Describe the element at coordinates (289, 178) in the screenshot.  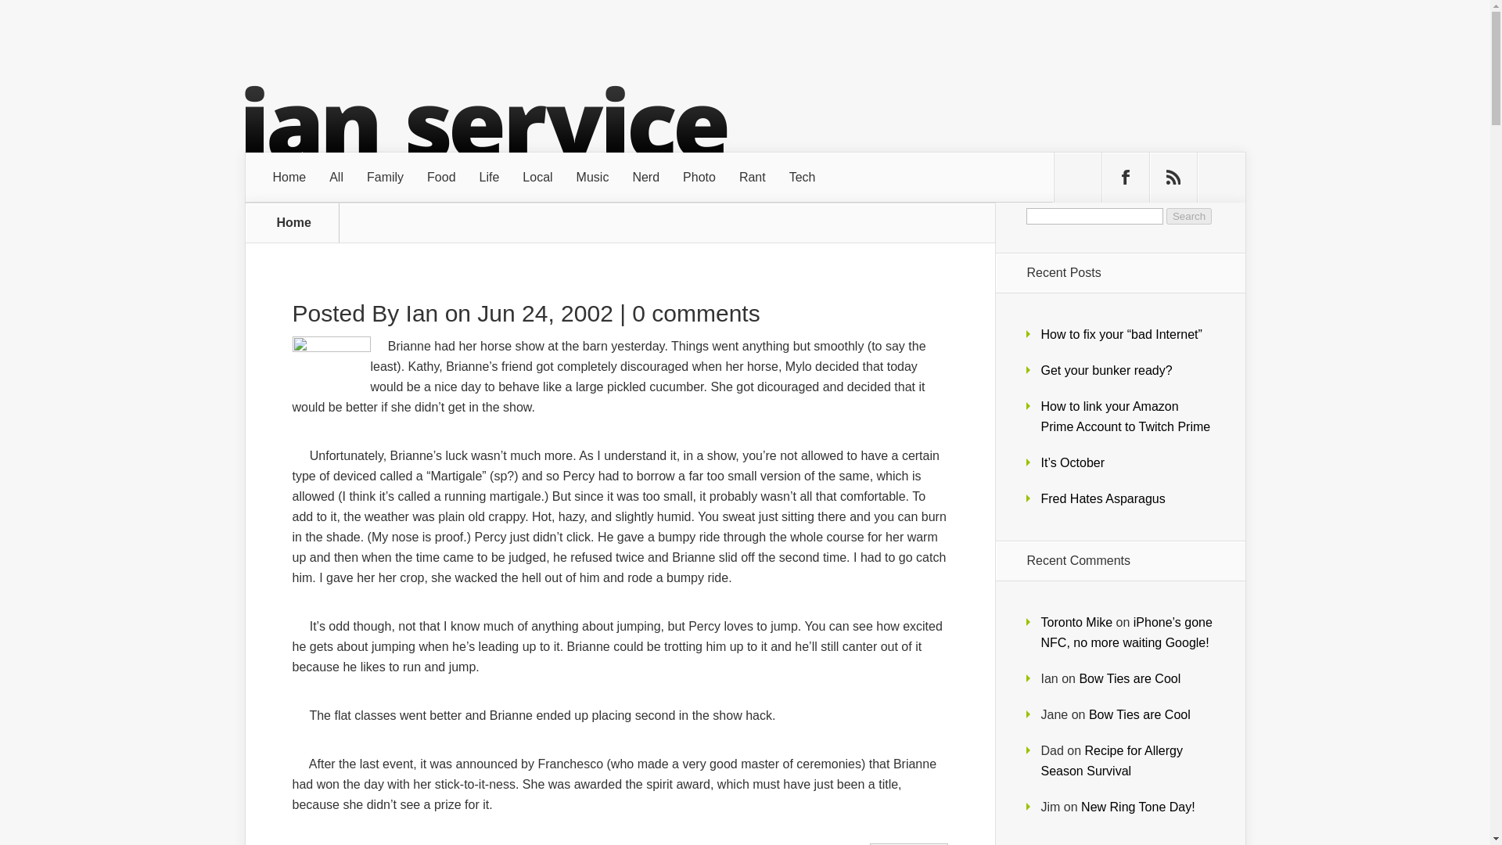
I see `Home` at that location.